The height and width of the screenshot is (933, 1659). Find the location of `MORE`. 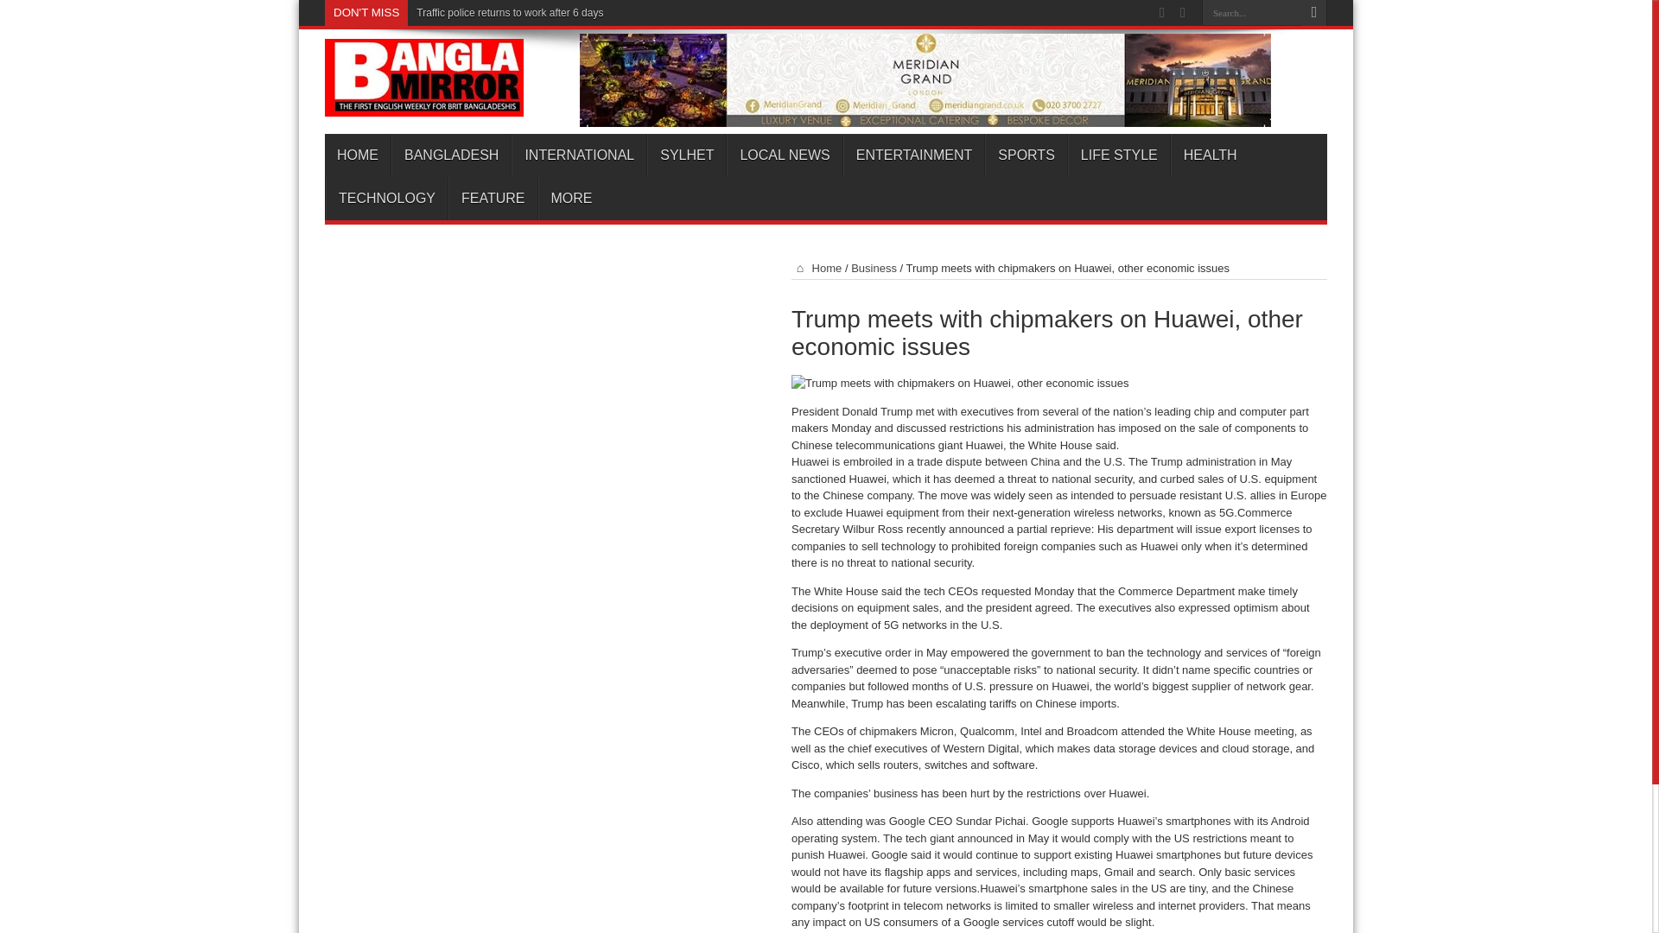

MORE is located at coordinates (570, 199).